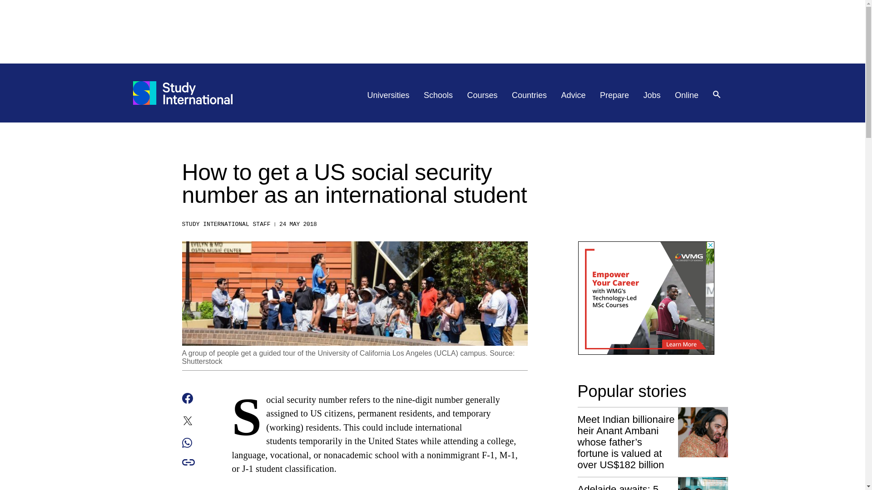 The image size is (872, 490). What do you see at coordinates (614, 95) in the screenshot?
I see `Prepare` at bounding box center [614, 95].